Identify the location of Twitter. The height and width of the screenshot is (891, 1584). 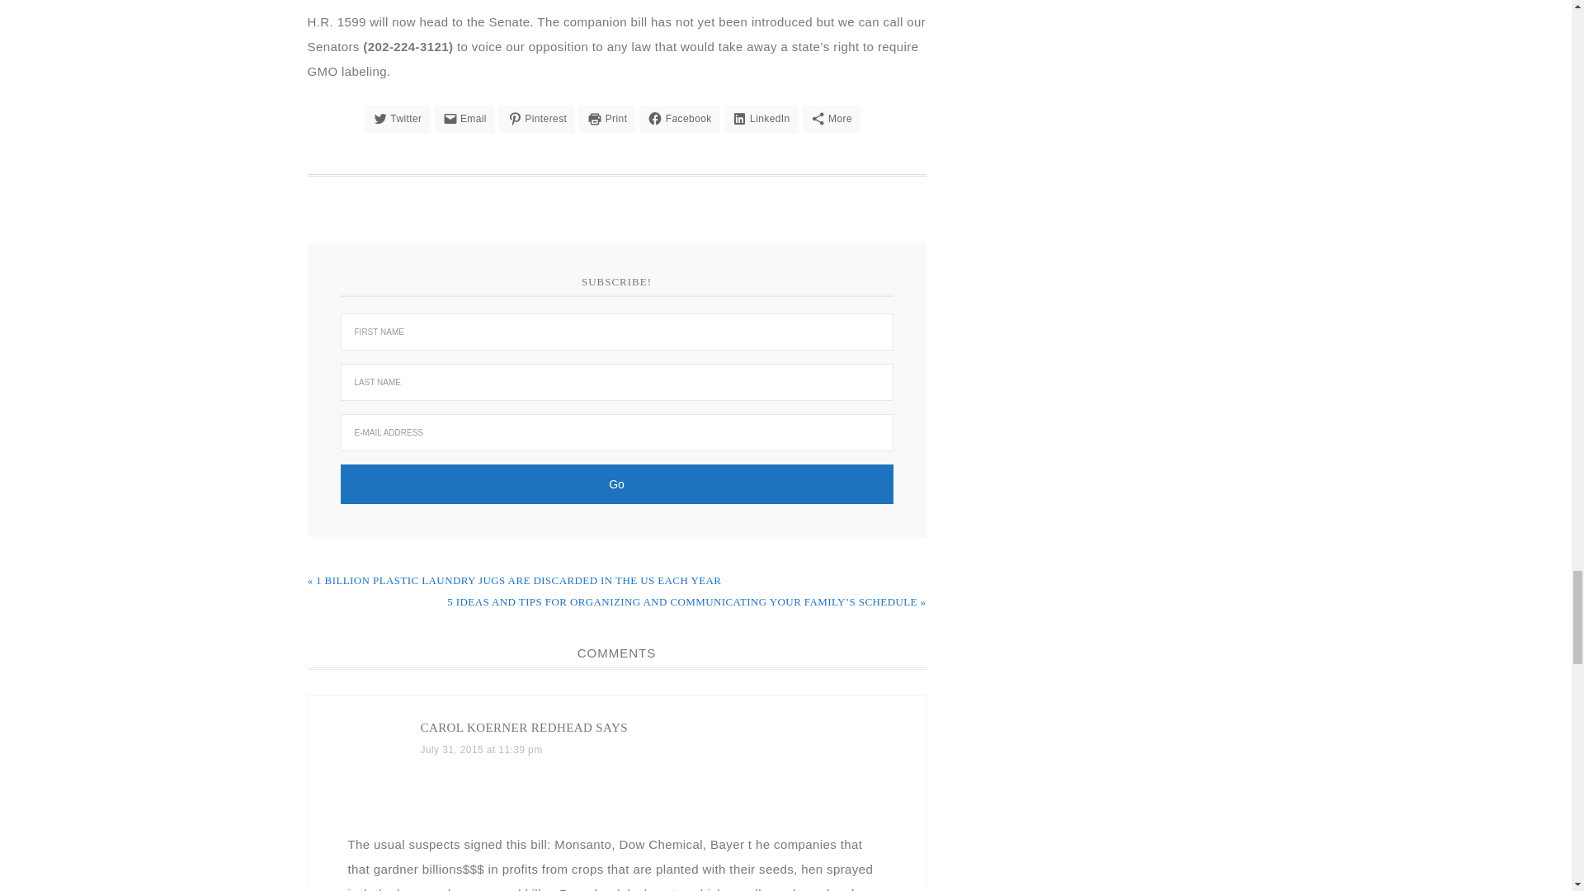
(398, 119).